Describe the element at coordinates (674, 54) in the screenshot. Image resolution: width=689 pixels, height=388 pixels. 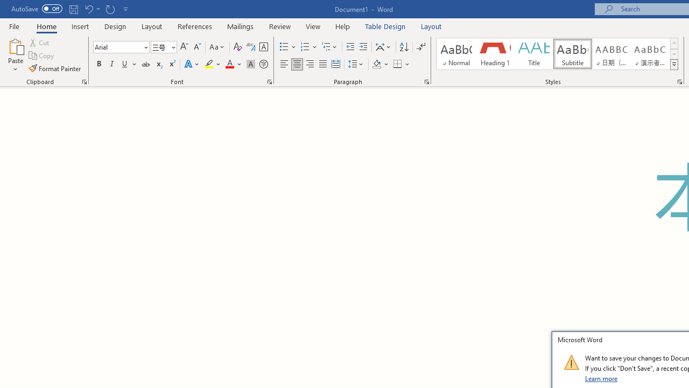
I see `Row Down` at that location.